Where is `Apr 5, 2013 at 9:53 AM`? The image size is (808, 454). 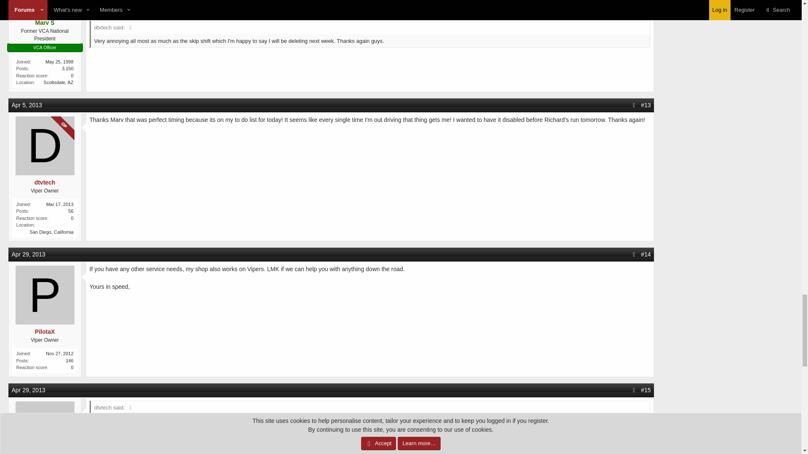 Apr 5, 2013 at 9:53 AM is located at coordinates (27, 105).